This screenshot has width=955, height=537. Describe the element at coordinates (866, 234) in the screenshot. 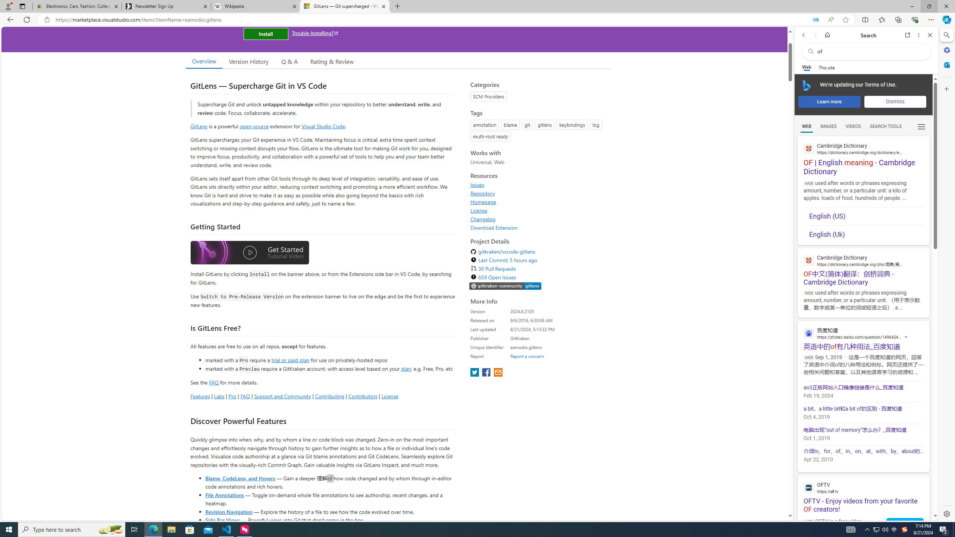

I see `English (Uk)` at that location.